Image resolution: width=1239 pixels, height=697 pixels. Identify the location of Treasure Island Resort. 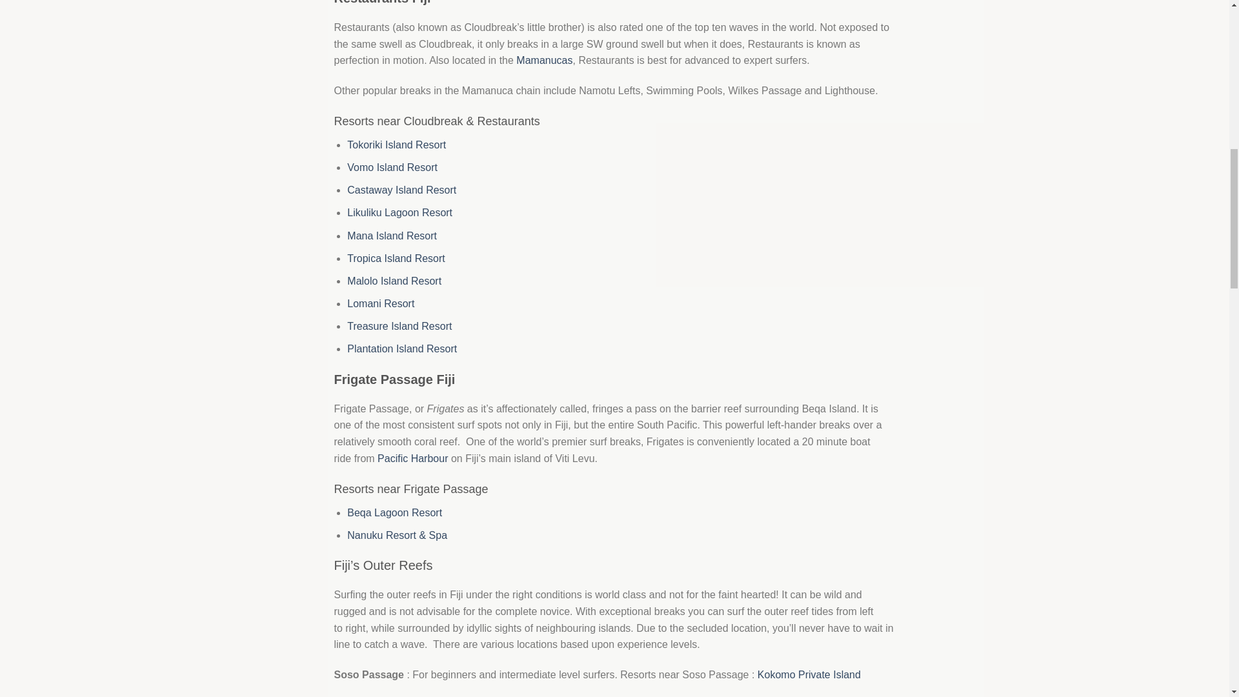
(399, 326).